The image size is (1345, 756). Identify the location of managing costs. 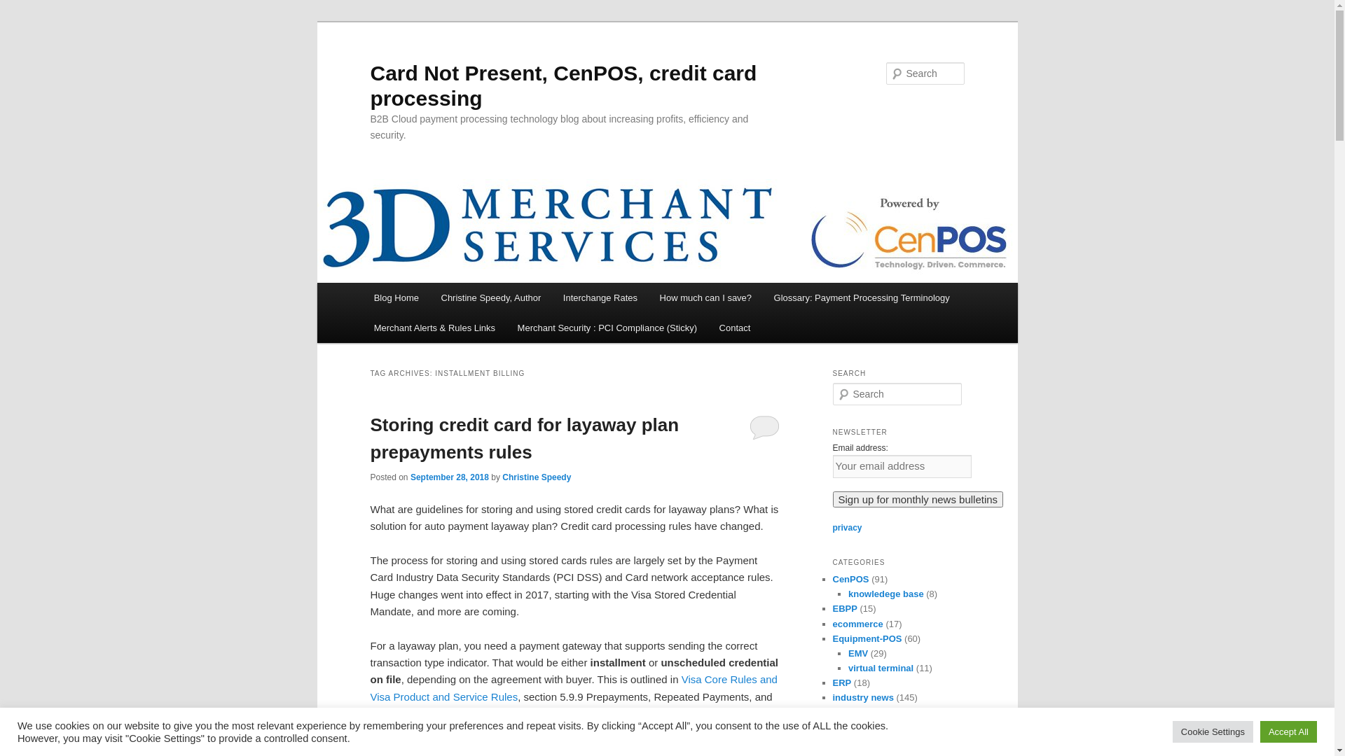
(867, 742).